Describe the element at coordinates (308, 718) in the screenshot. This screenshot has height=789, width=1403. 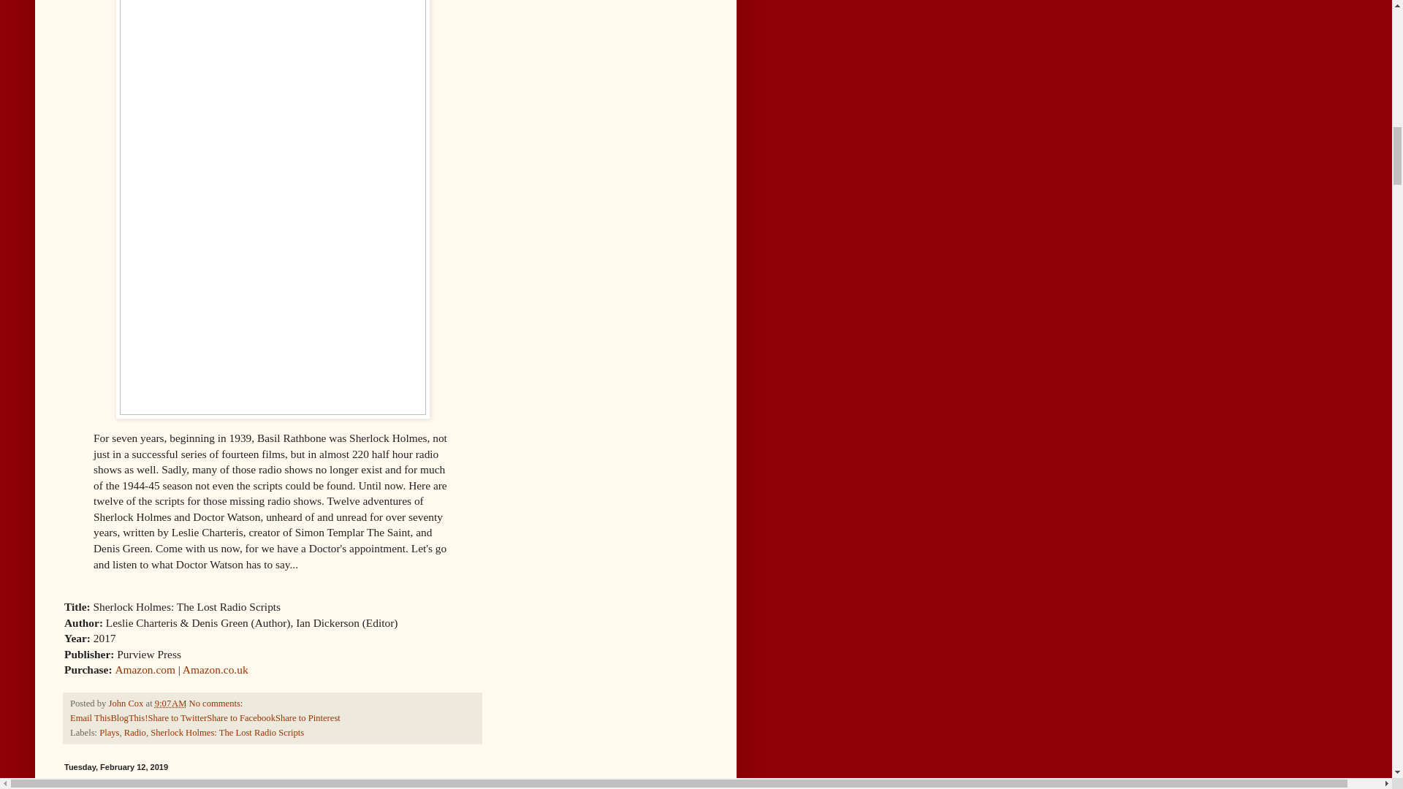
I see `Share to Pinterest` at that location.